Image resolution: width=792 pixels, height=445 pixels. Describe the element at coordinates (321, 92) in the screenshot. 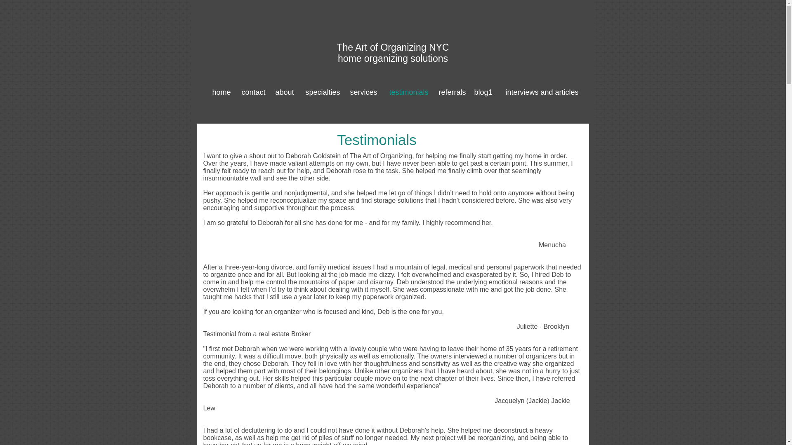

I see `specialties` at that location.